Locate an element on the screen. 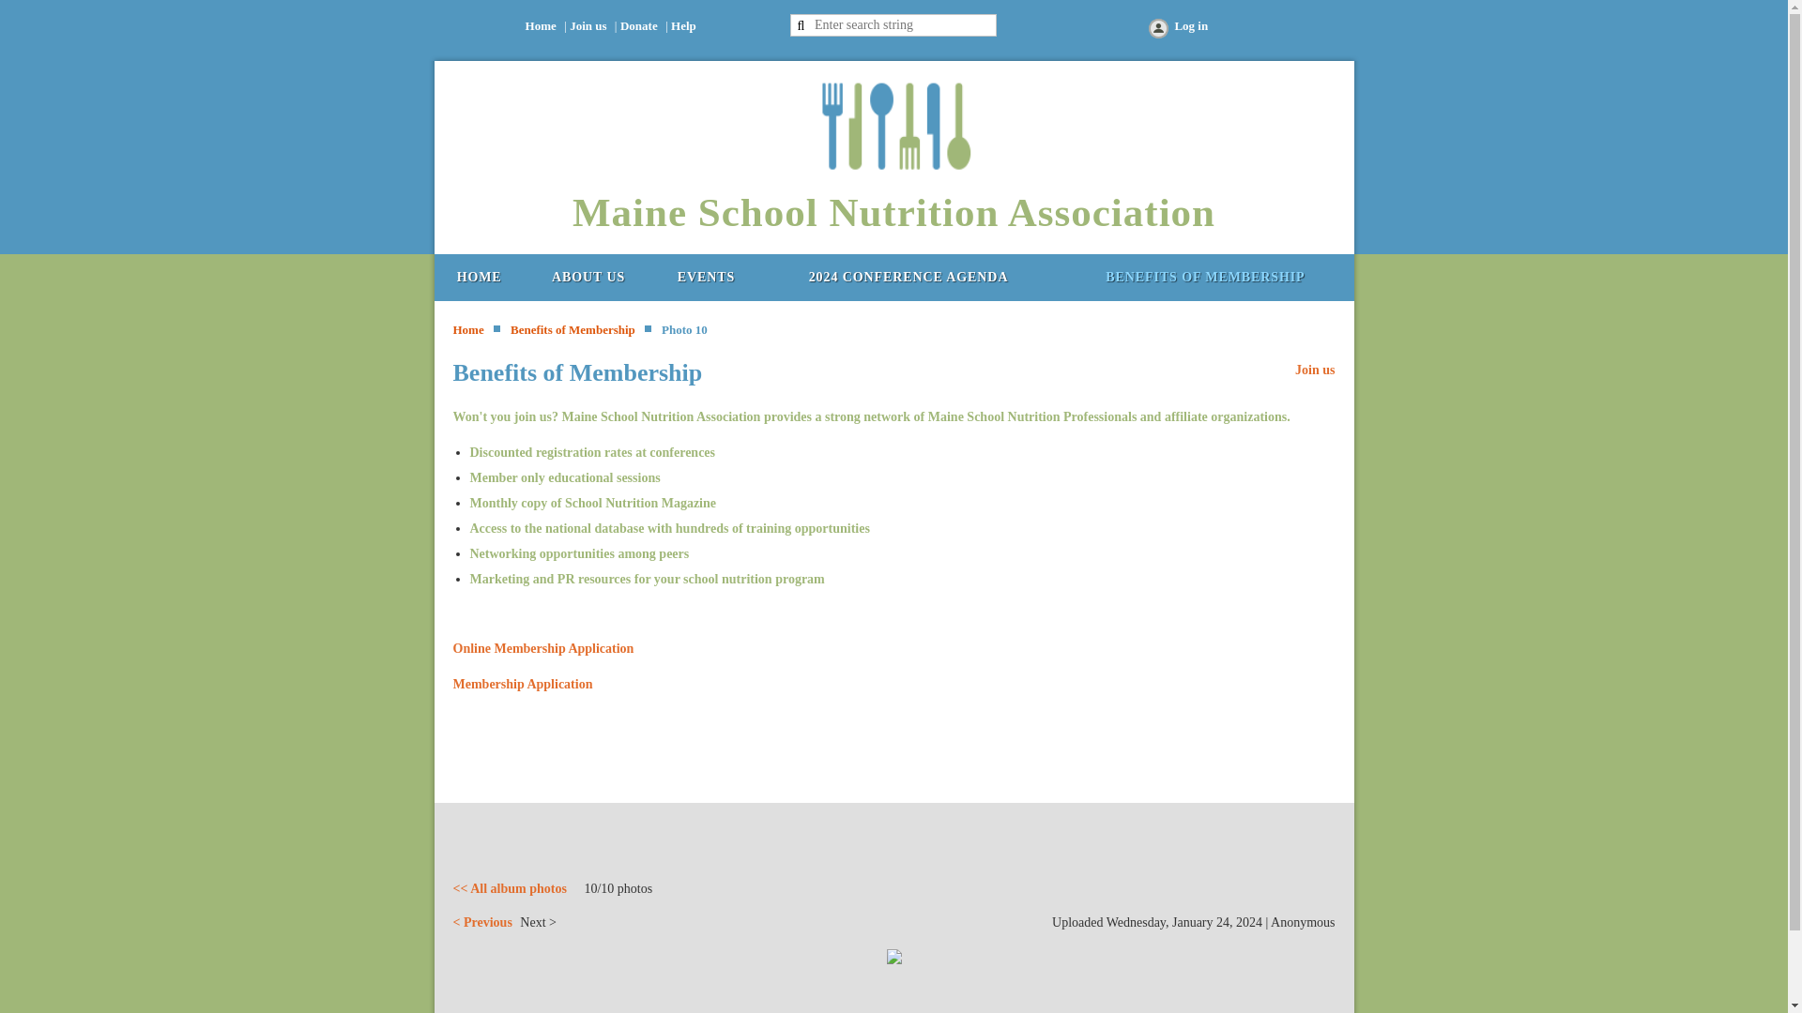 The width and height of the screenshot is (1802, 1013). BENEFITS OF MEMBERSHIP is located at coordinates (1204, 278).